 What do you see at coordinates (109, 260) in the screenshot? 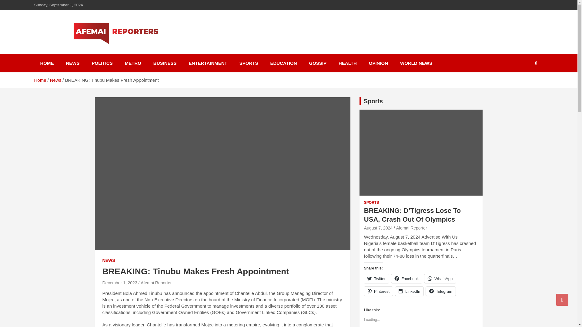
I see `NEWS` at bounding box center [109, 260].